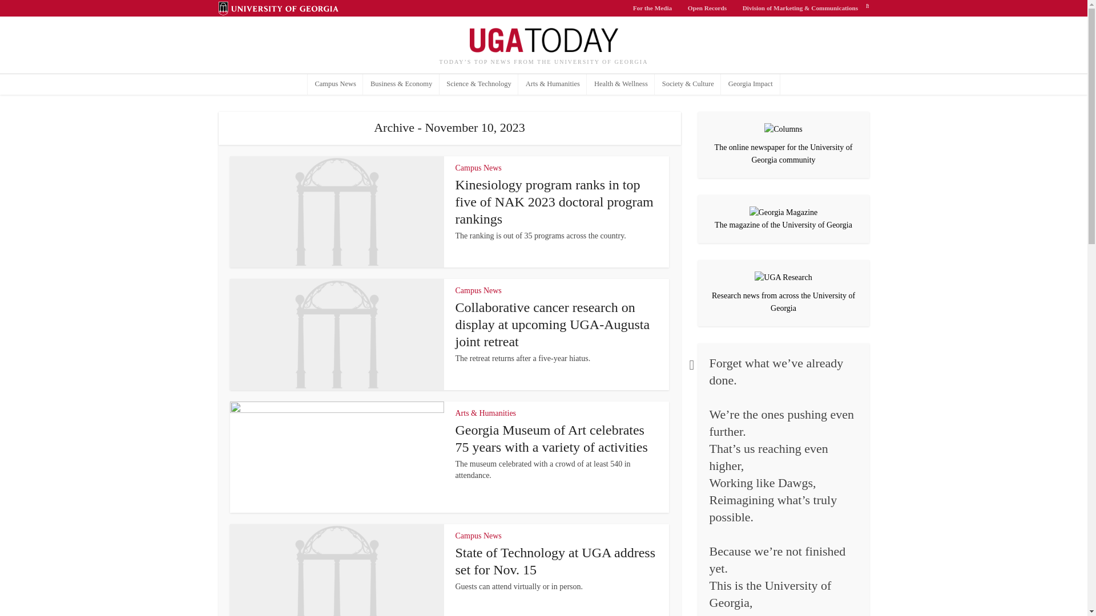 This screenshot has width=1096, height=616. Describe the element at coordinates (555, 561) in the screenshot. I see `State of Technology at UGA address set for Nov. 15` at that location.